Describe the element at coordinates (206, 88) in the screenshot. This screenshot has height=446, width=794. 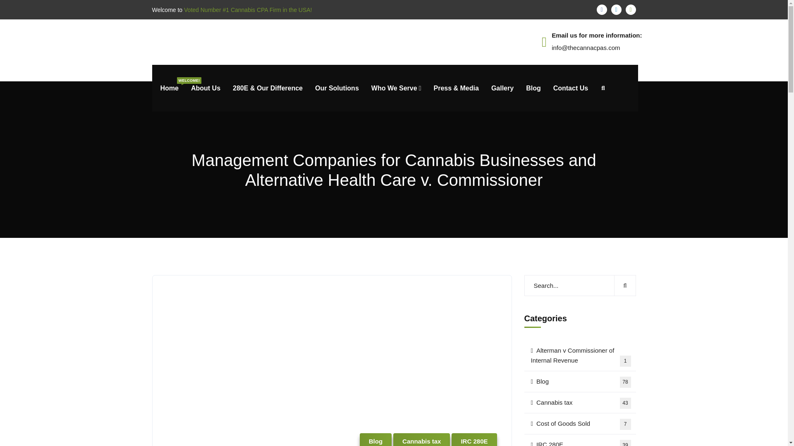
I see `About Us` at that location.